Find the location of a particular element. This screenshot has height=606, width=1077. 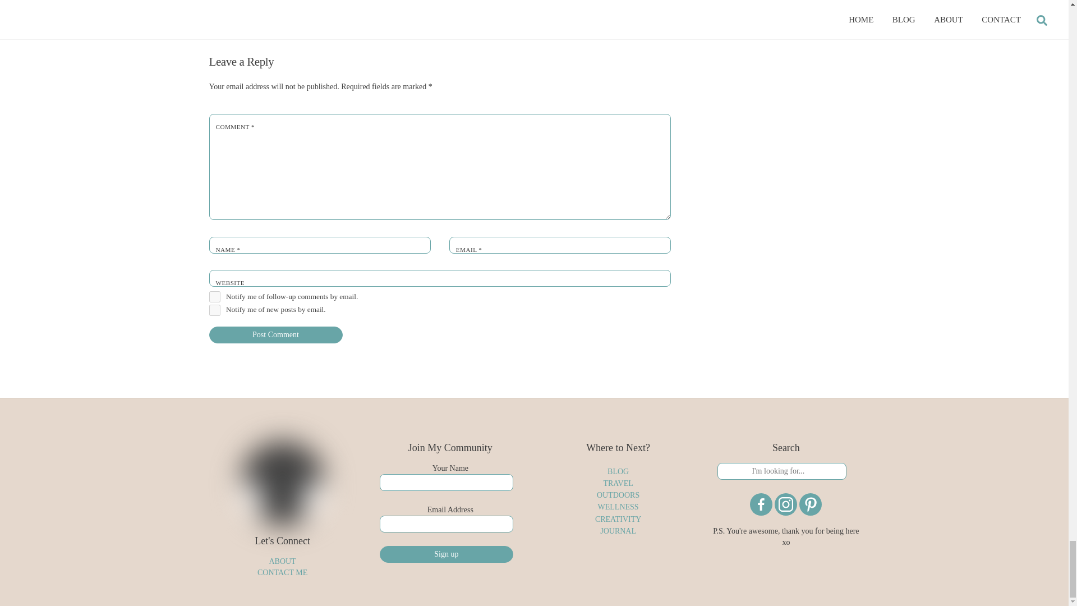

subscribe is located at coordinates (214, 336).